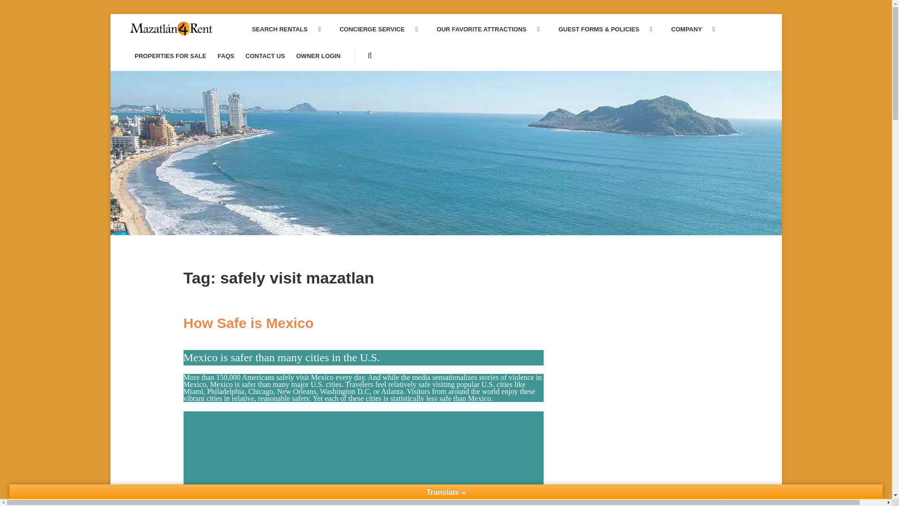 This screenshot has height=506, width=899. Describe the element at coordinates (248, 323) in the screenshot. I see `How Safe is Mexico` at that location.